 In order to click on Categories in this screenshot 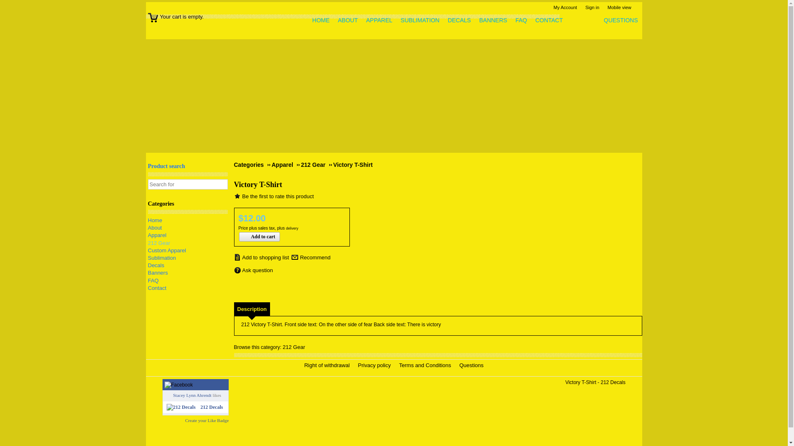, I will do `click(252, 165)`.